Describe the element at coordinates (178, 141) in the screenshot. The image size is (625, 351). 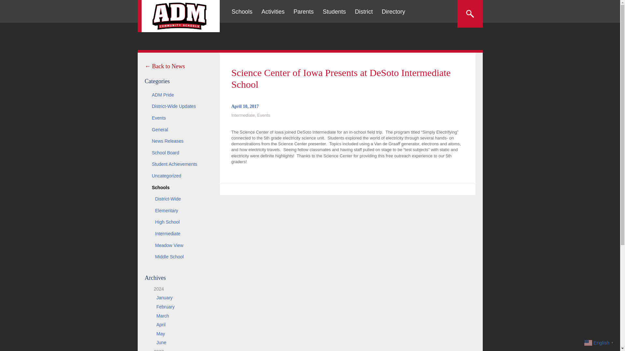
I see `News Releases` at that location.